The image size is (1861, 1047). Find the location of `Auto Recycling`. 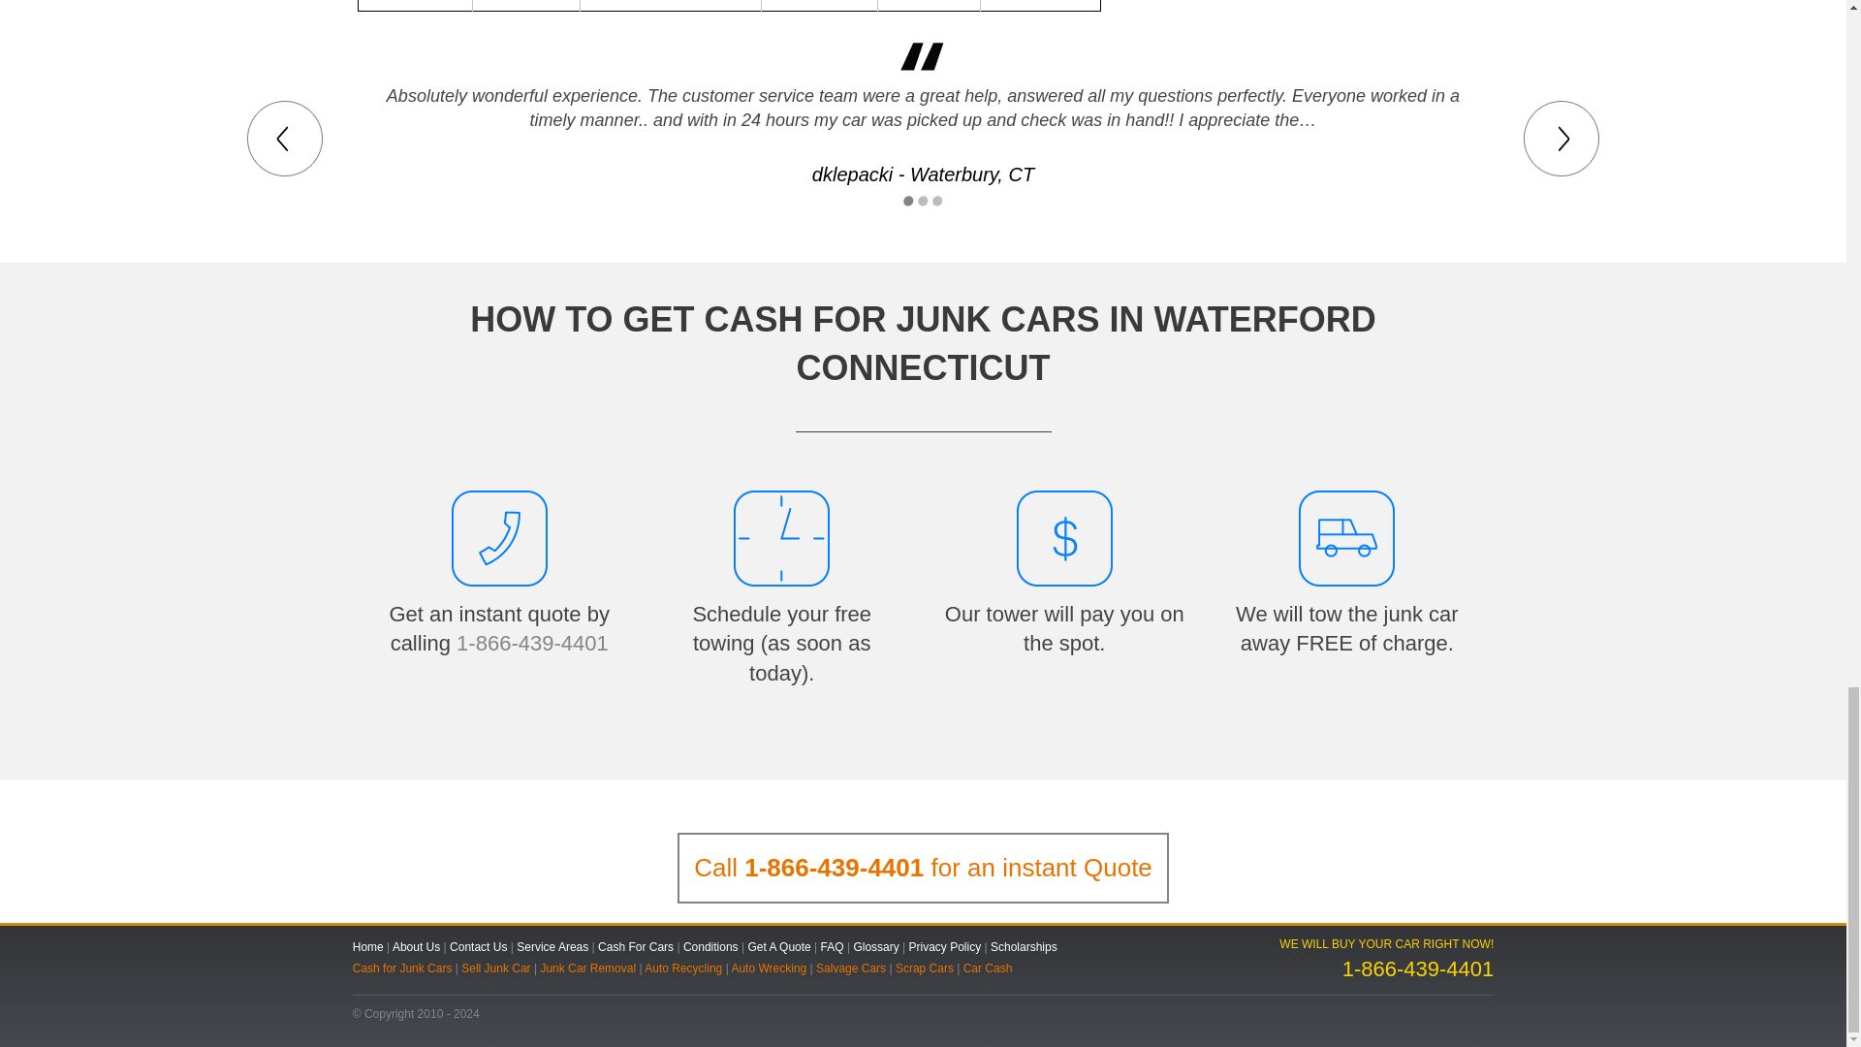

Auto Recycling is located at coordinates (682, 968).